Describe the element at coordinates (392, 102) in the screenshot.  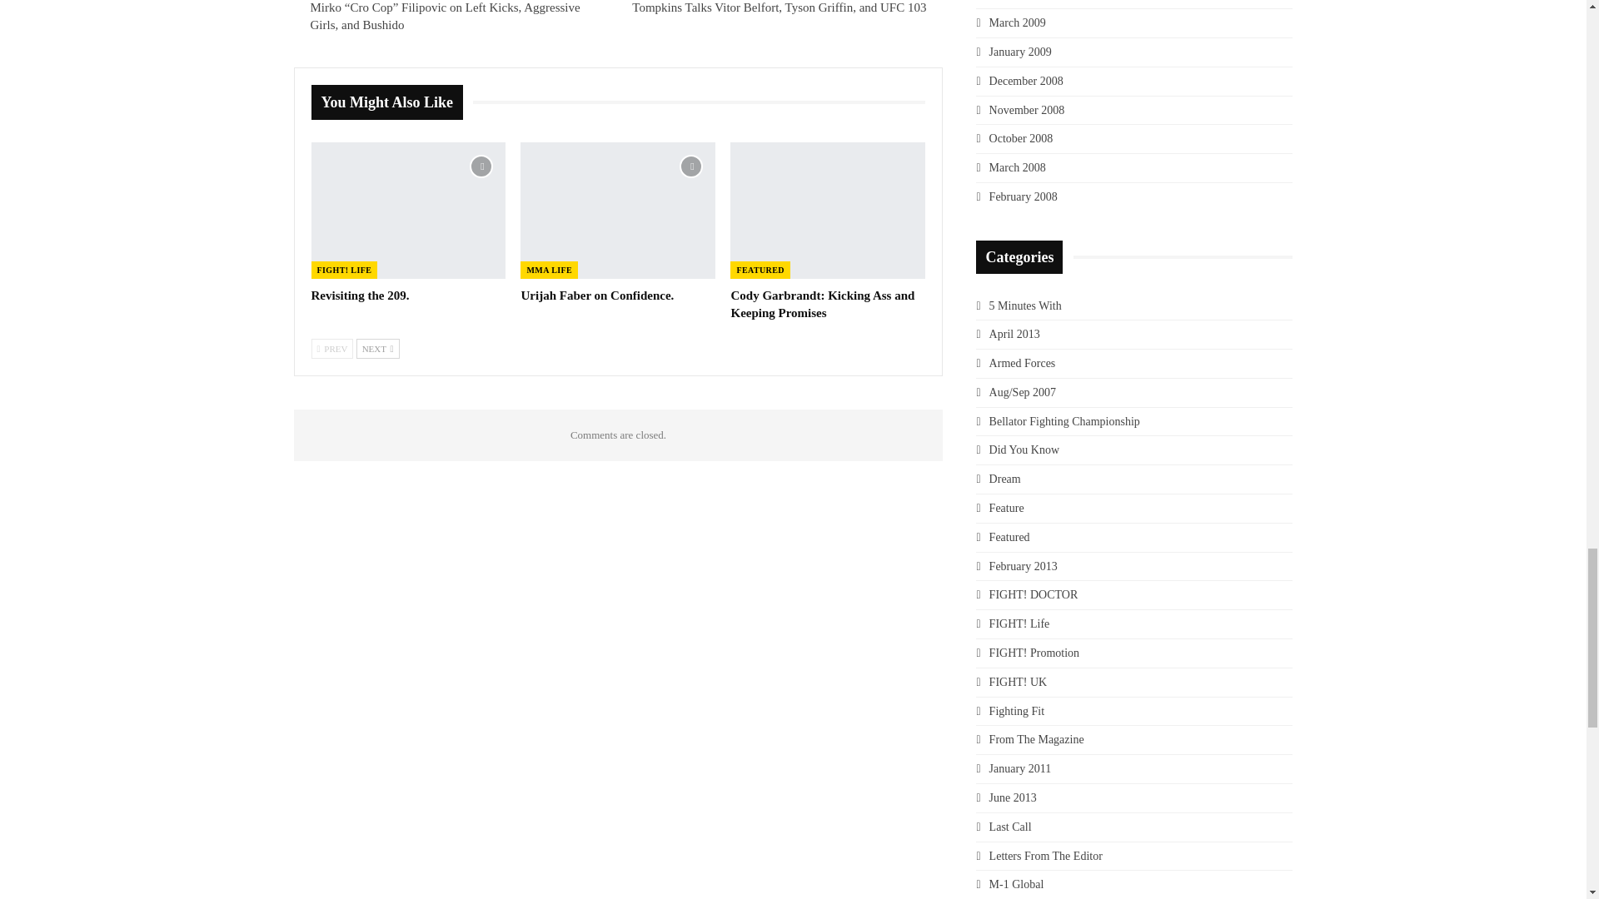
I see `You Might Also Like` at that location.